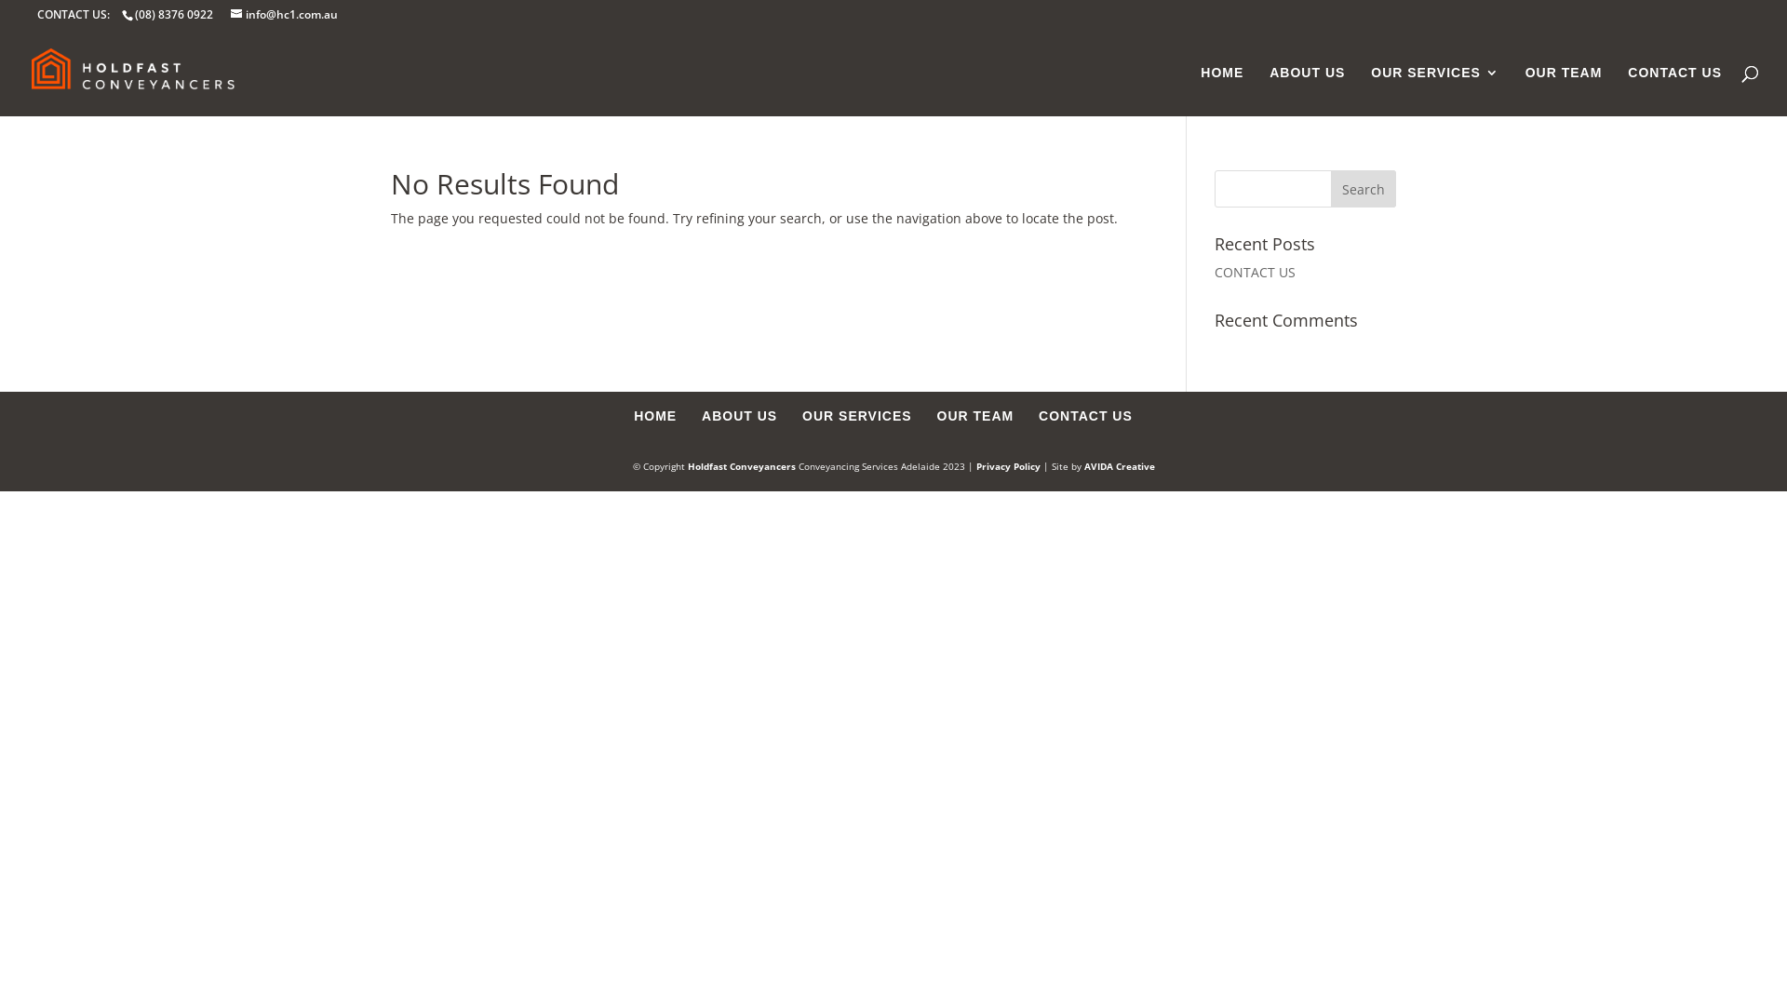 This screenshot has height=1005, width=1787. What do you see at coordinates (1564, 91) in the screenshot?
I see `OUR TEAM` at bounding box center [1564, 91].